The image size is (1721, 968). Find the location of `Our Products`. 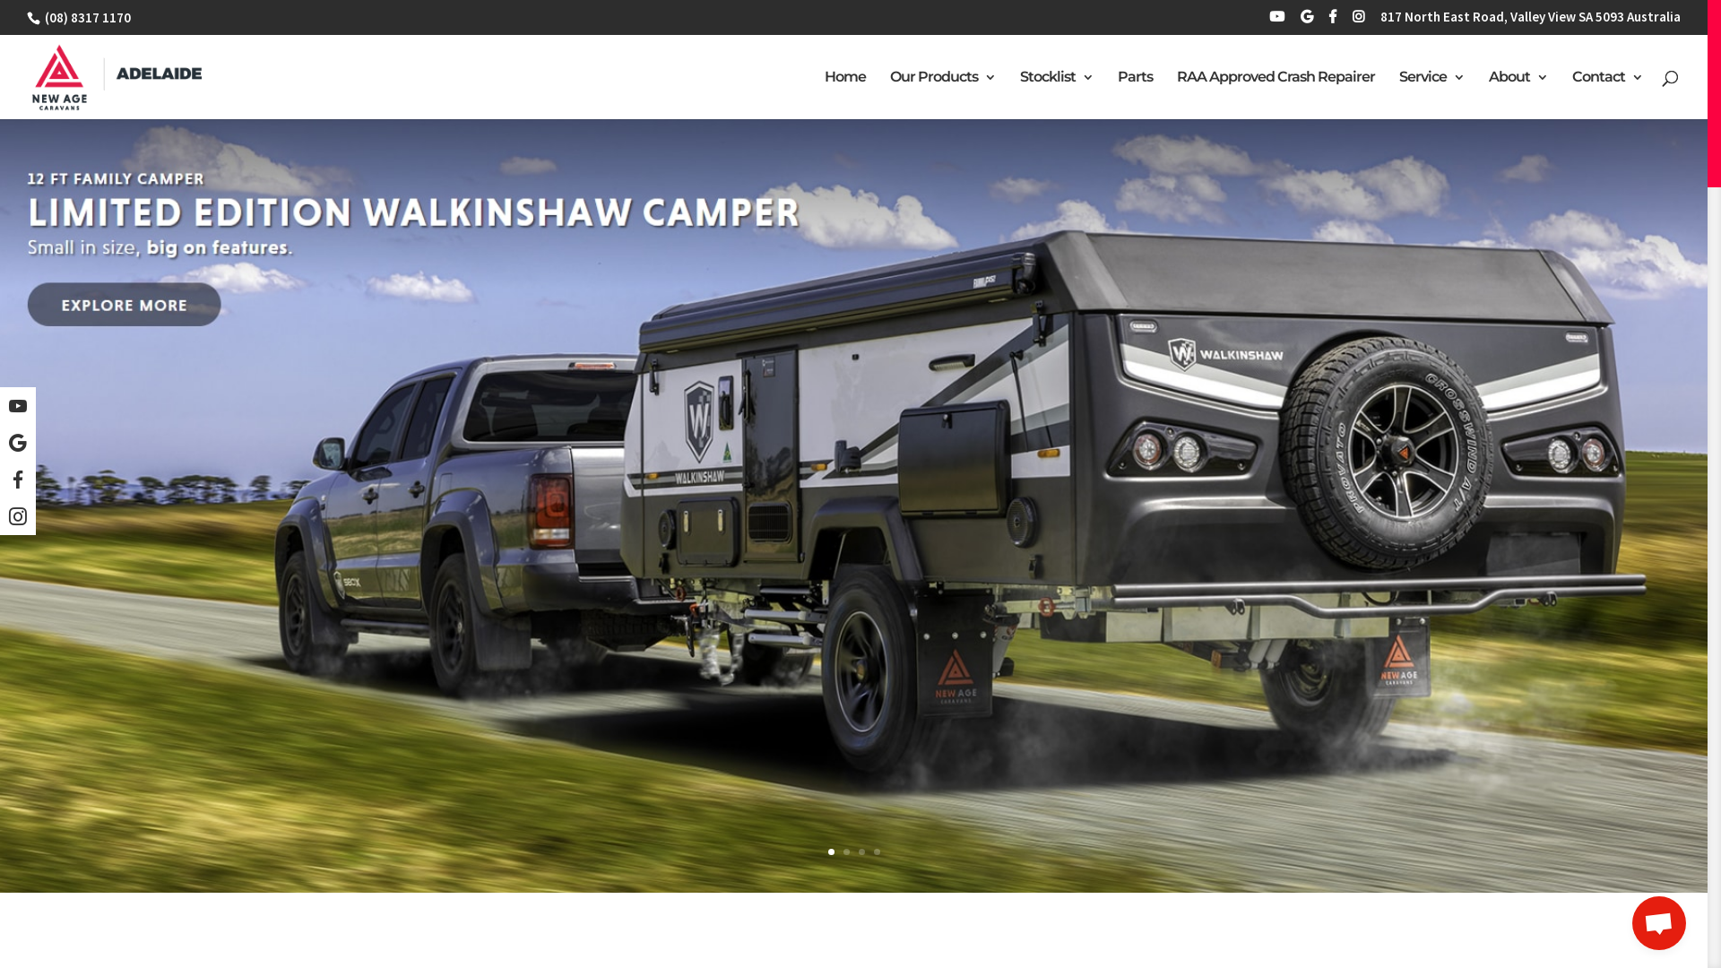

Our Products is located at coordinates (943, 93).